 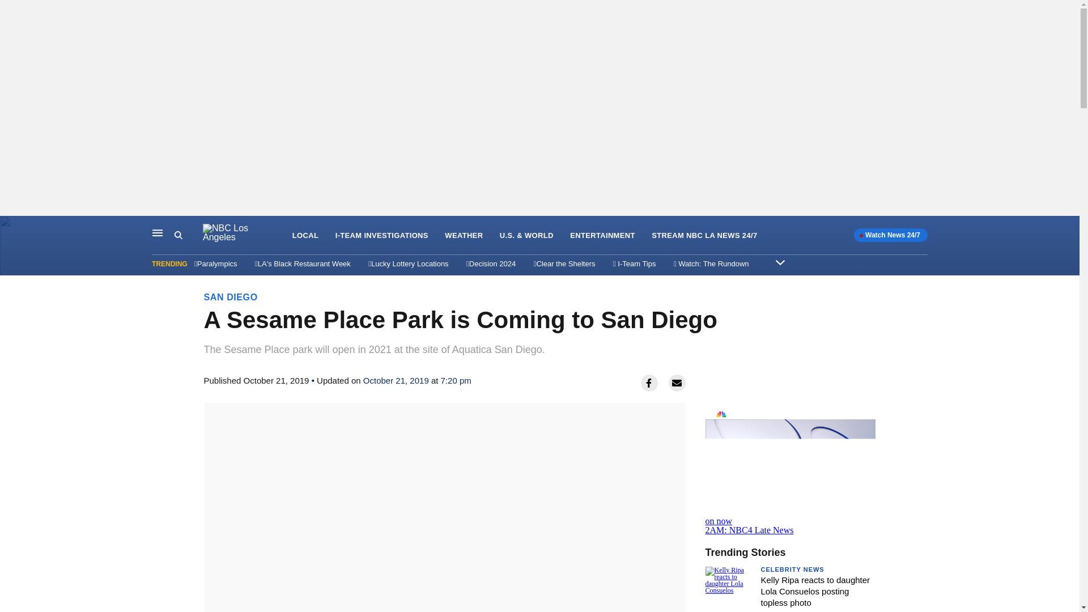 What do you see at coordinates (464, 236) in the screenshot?
I see `WEATHER` at bounding box center [464, 236].